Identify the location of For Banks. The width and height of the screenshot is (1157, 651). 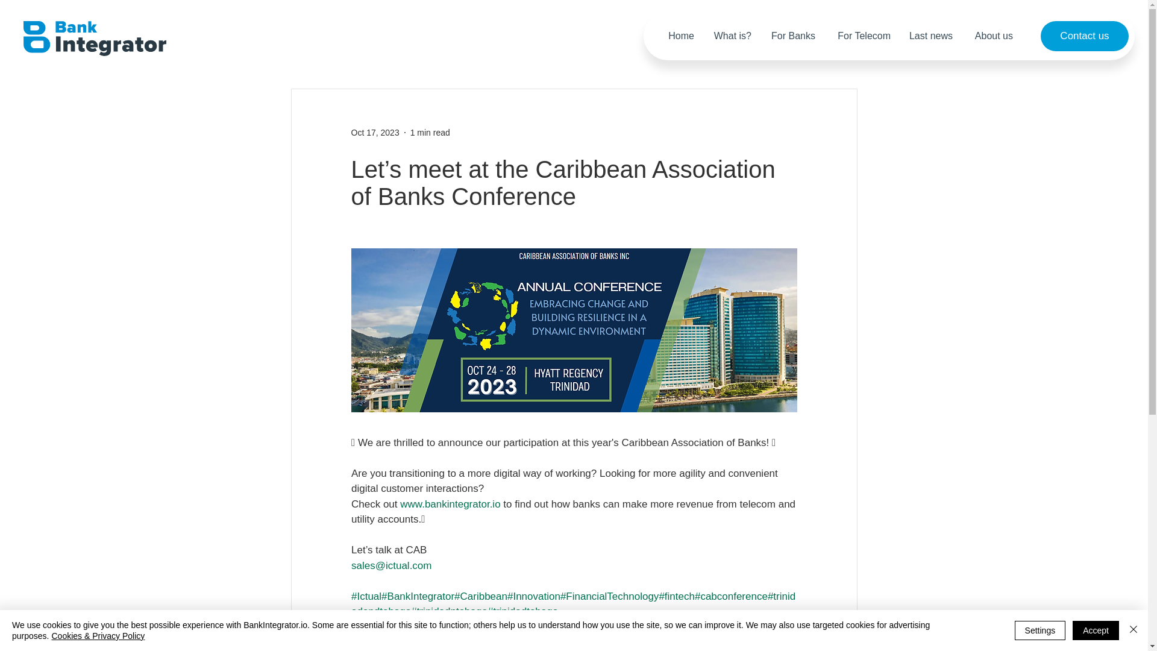
(792, 36).